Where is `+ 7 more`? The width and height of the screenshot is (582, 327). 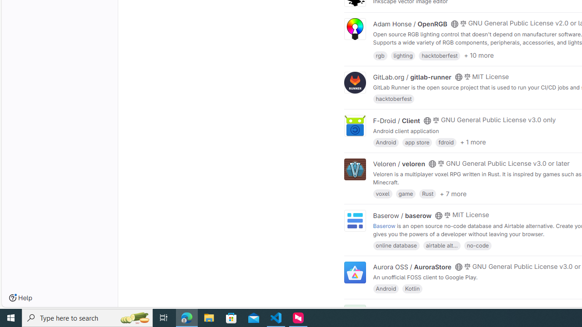
+ 7 more is located at coordinates (453, 193).